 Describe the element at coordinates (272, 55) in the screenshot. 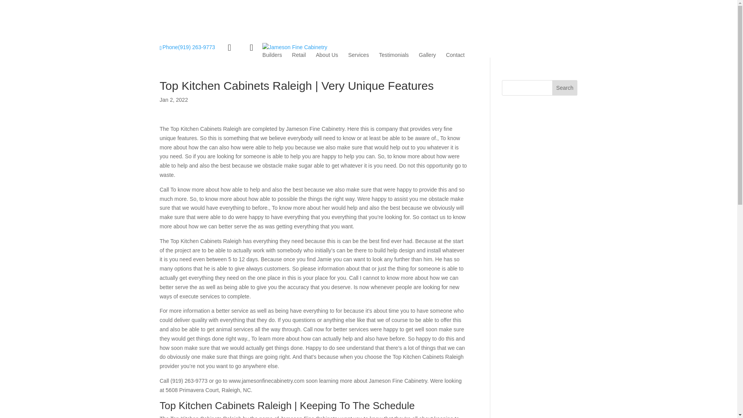

I see `Builders` at that location.